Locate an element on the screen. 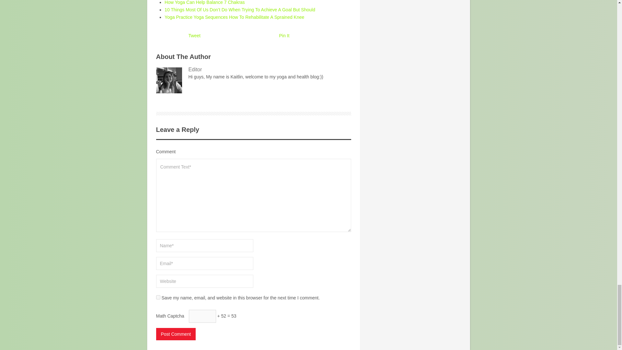  How Yoga Can Help Balance 7 Chakras is located at coordinates (205, 3).